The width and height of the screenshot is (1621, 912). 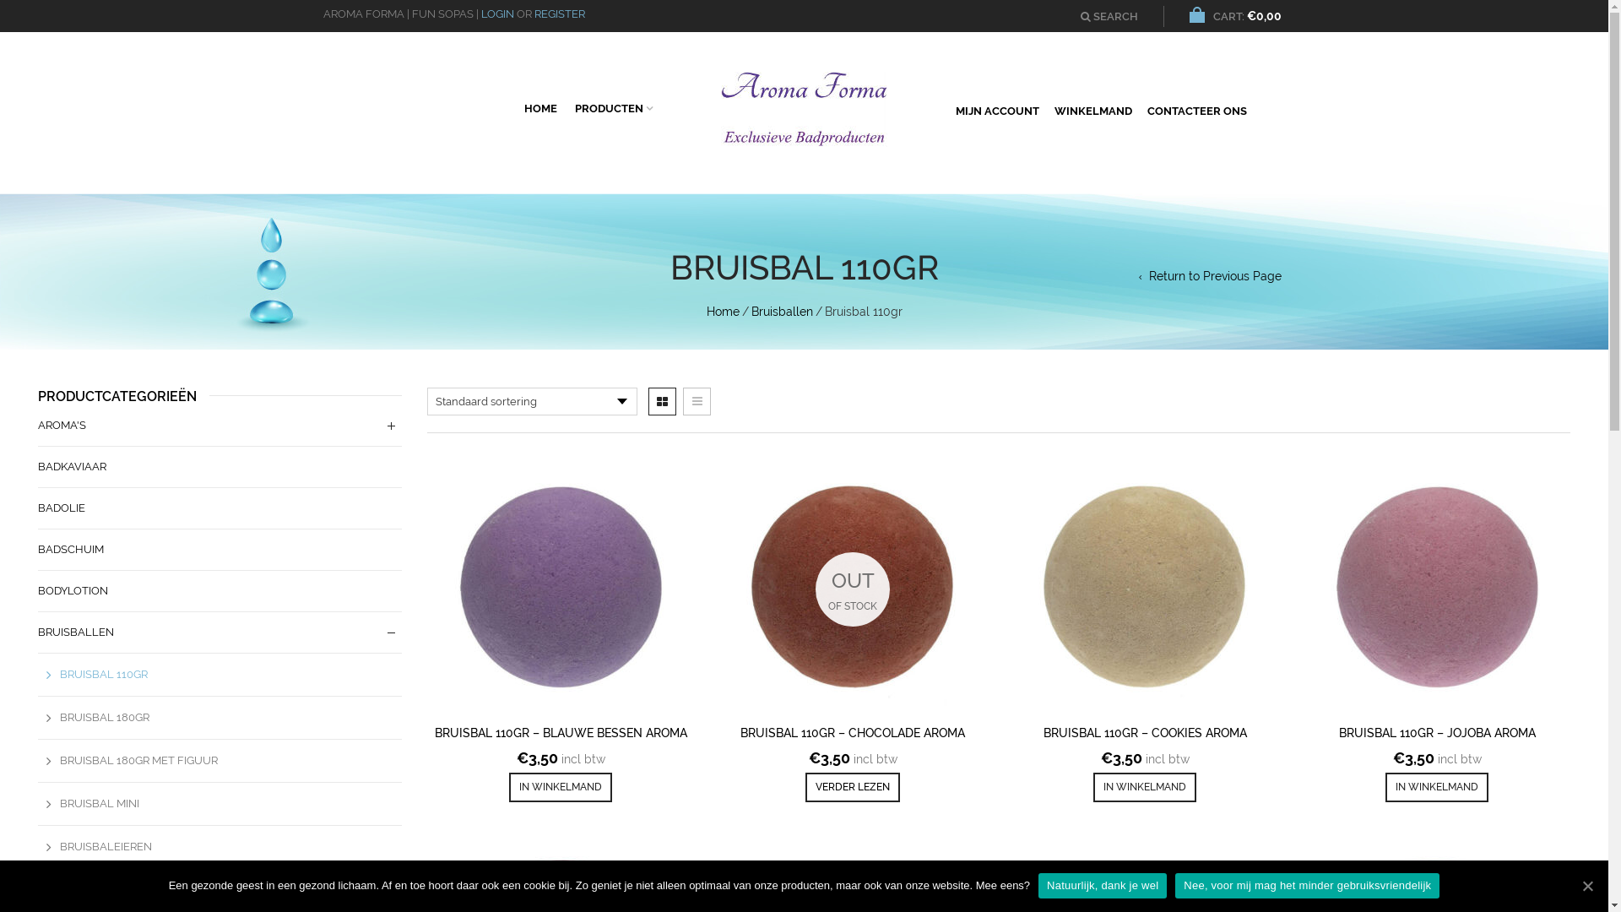 What do you see at coordinates (1437, 787) in the screenshot?
I see `IN WINKELMAND` at bounding box center [1437, 787].